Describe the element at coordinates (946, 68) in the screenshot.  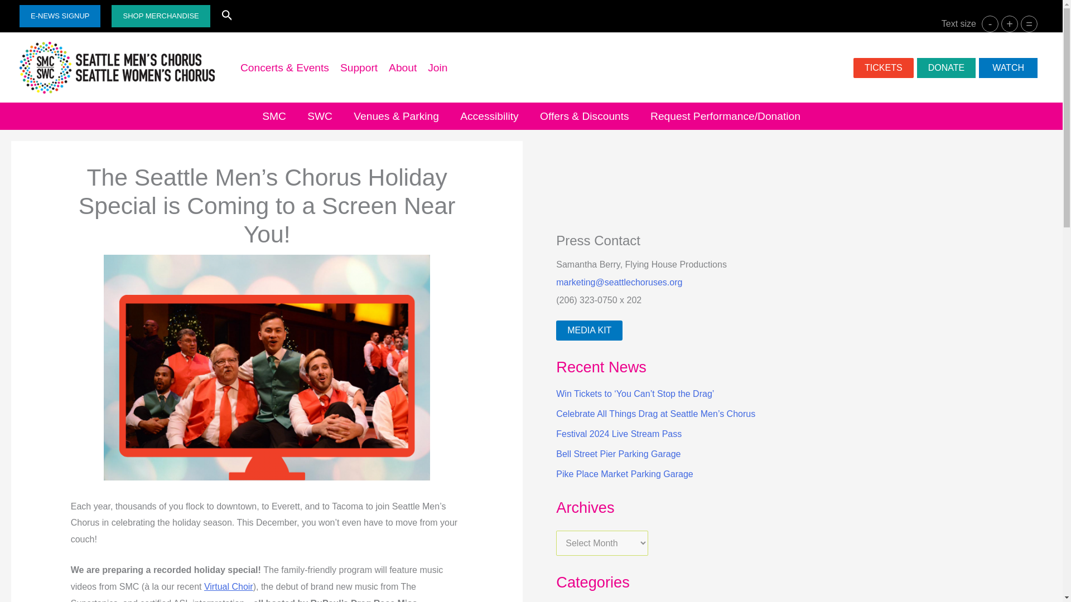
I see `DONATE` at that location.